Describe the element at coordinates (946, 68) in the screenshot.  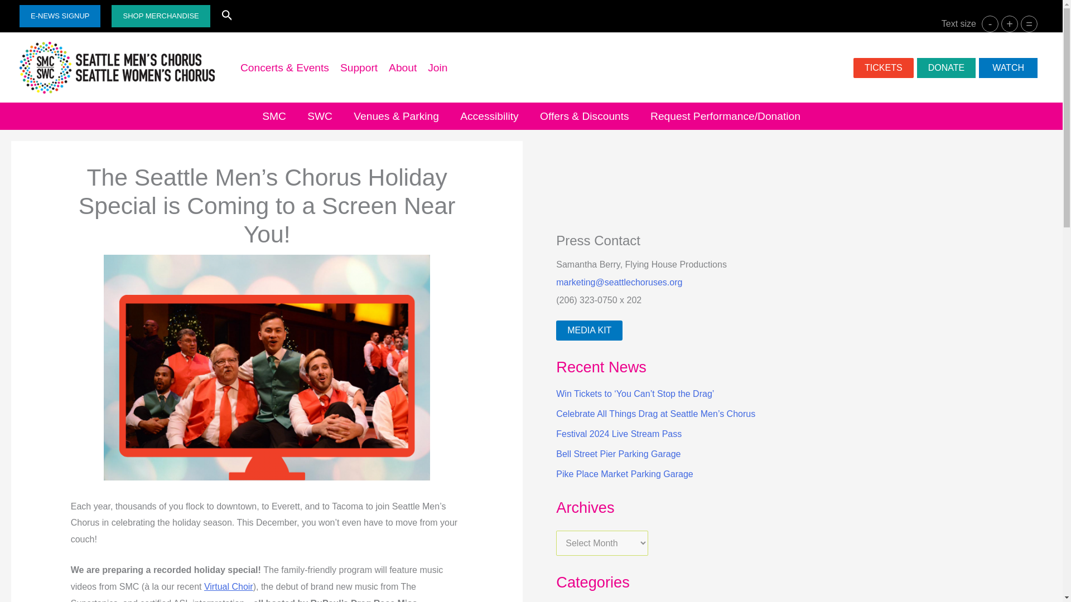
I see `DONATE` at that location.